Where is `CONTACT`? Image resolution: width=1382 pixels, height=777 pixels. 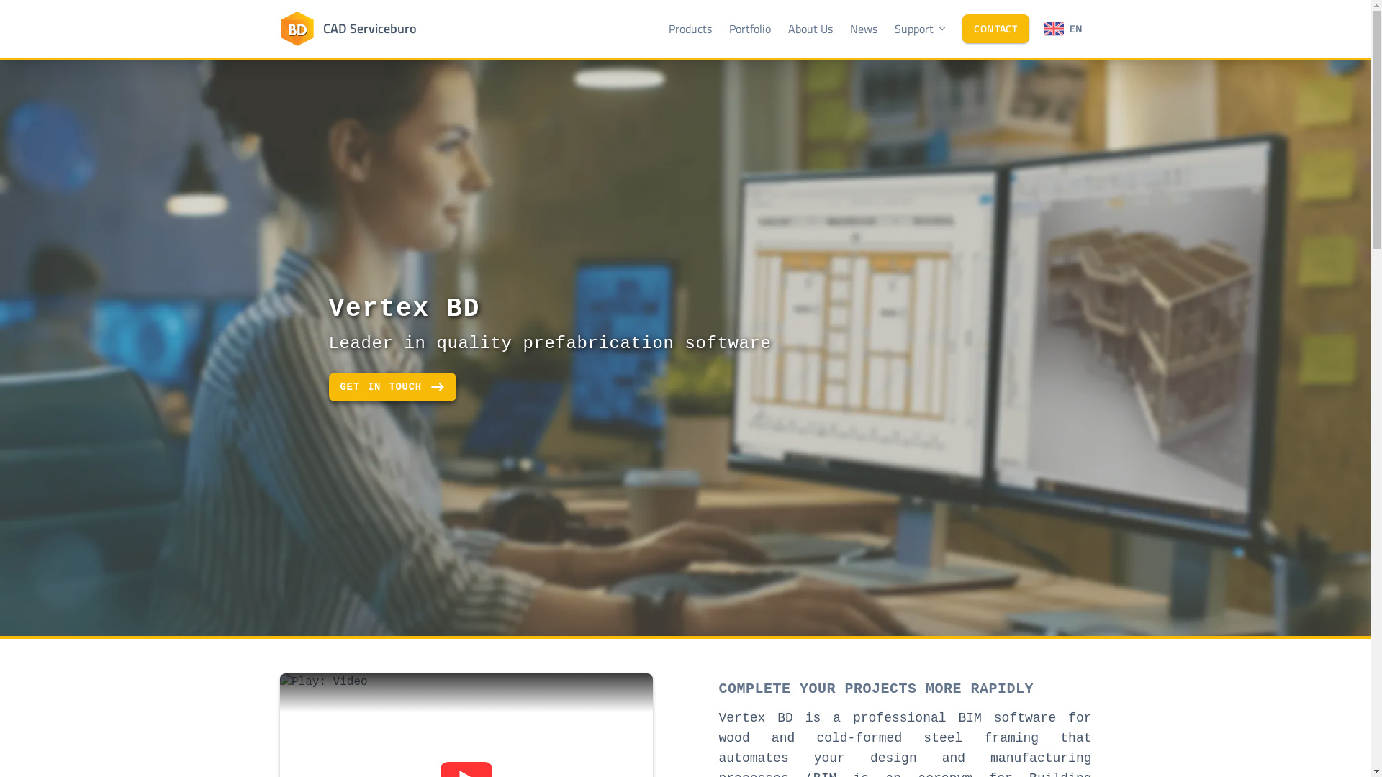 CONTACT is located at coordinates (996, 29).